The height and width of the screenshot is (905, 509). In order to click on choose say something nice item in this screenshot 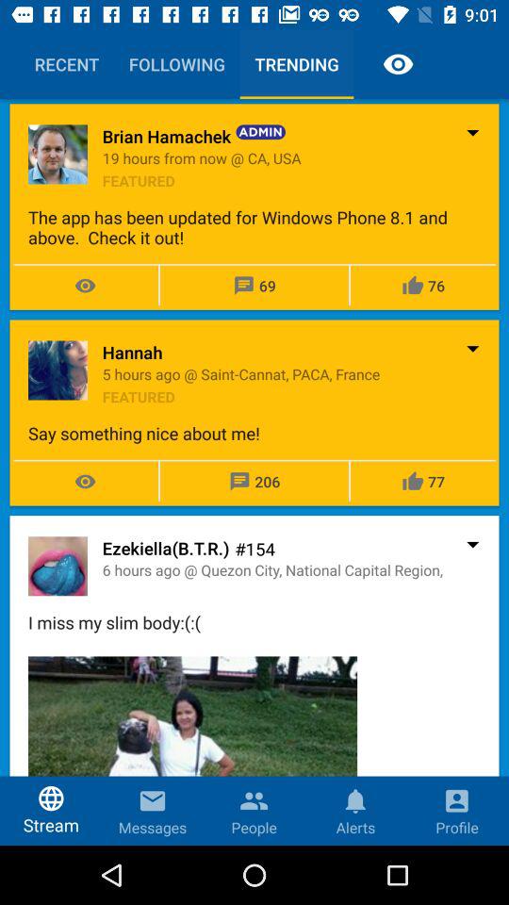, I will do `click(254, 434)`.